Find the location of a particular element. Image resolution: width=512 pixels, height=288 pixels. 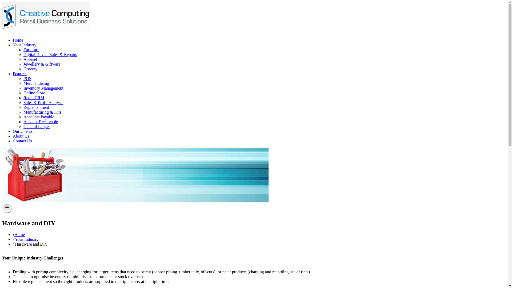

About Us is located at coordinates (21, 136).